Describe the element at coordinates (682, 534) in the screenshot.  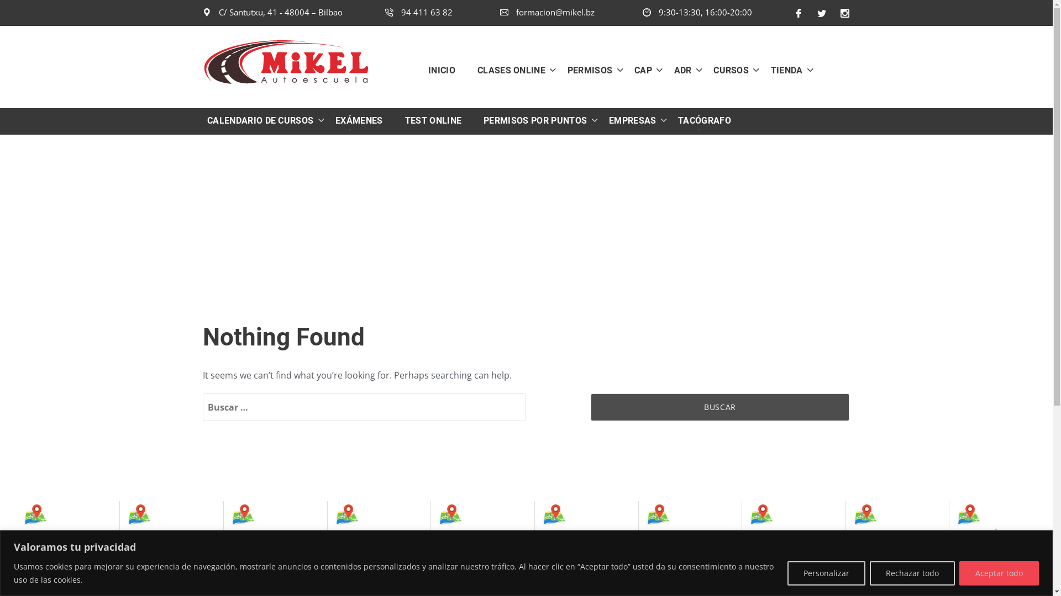
I see `BASAURI
Kareaga Goikoa, 42
Basauri 48970` at that location.